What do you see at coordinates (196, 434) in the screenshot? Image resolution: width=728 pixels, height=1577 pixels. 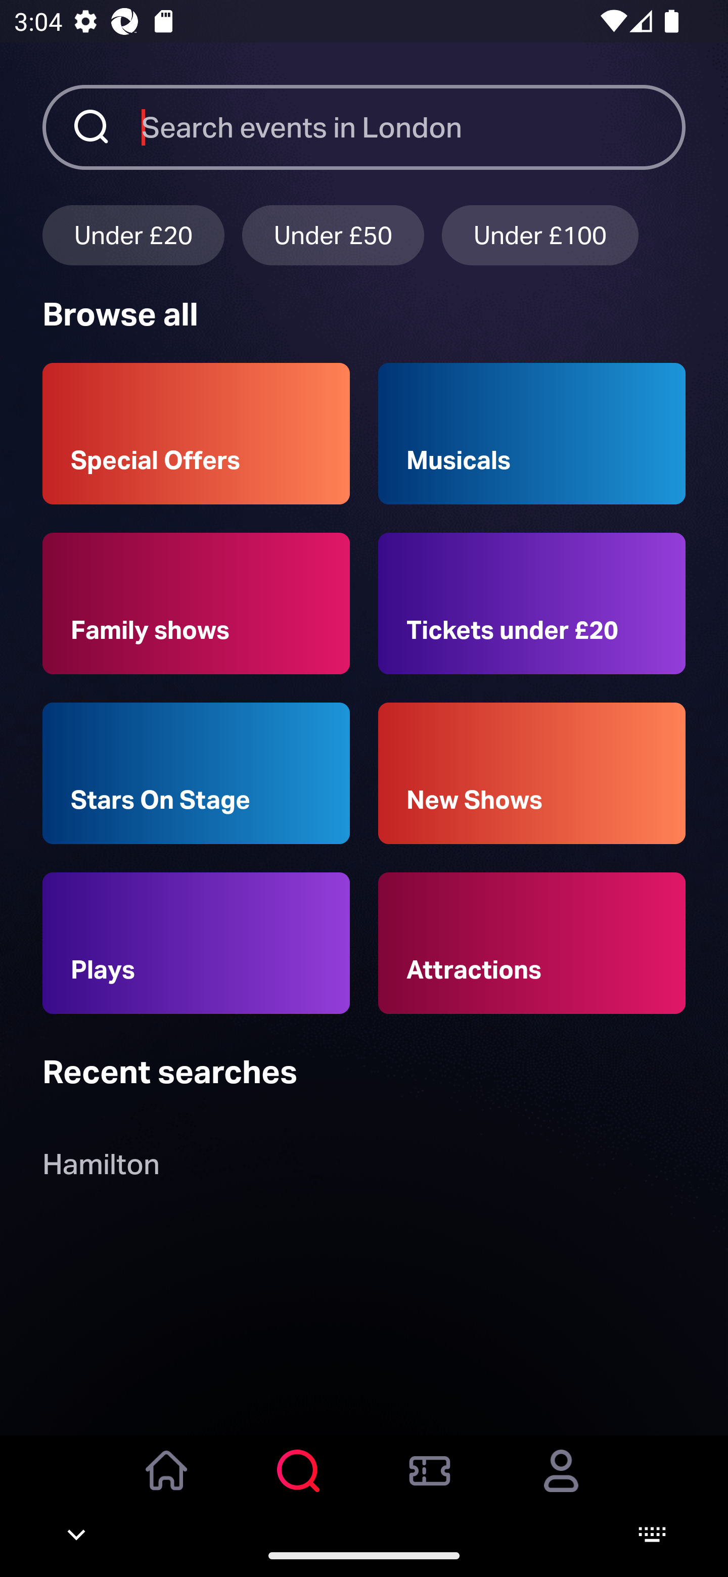 I see `Special Offers` at bounding box center [196, 434].